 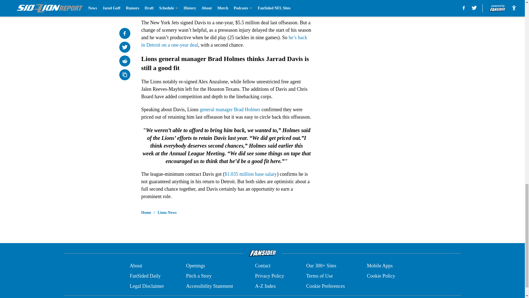 I want to click on Home, so click(x=146, y=212).